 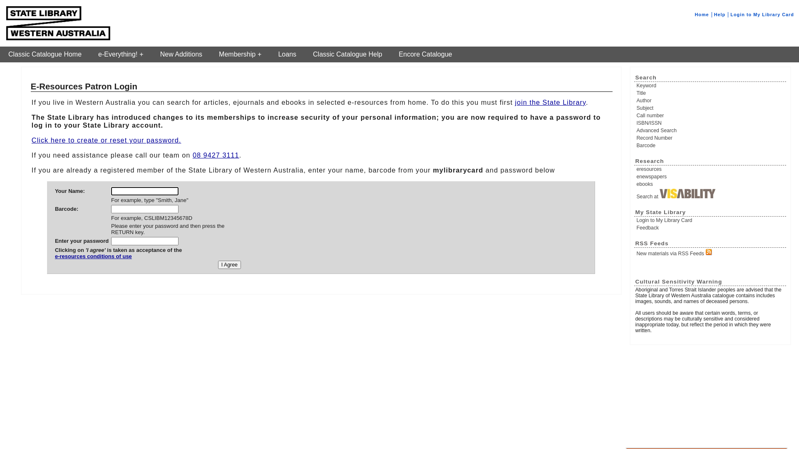 I want to click on Classic Catalogue Help, so click(x=347, y=54).